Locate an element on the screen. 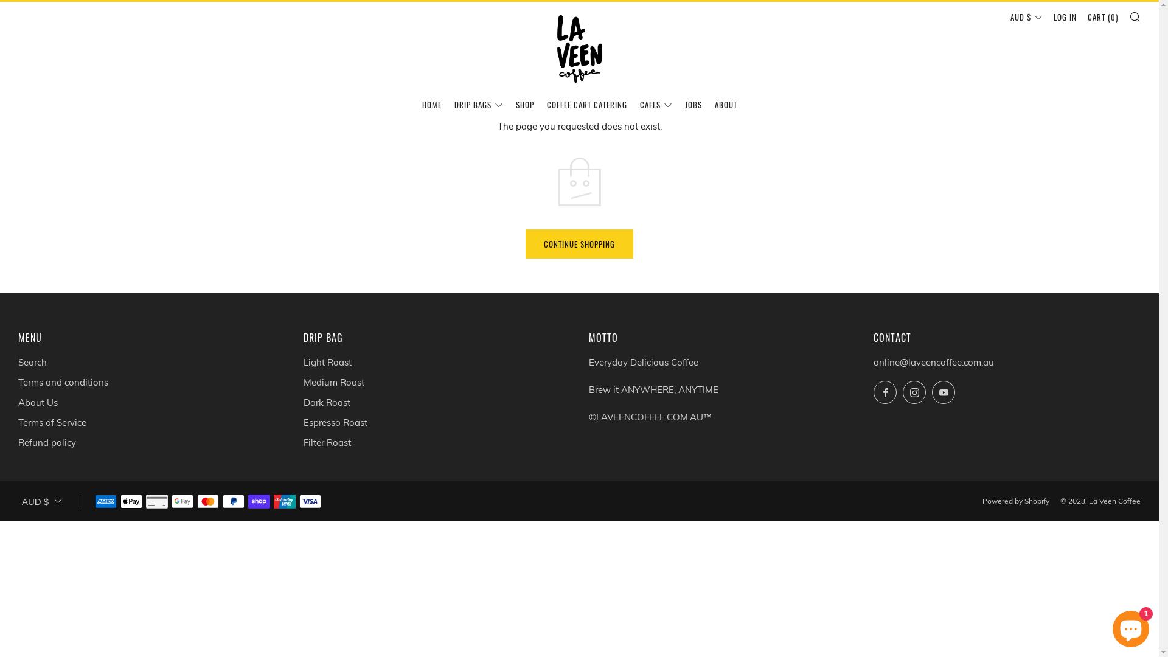  About Us is located at coordinates (38, 403).